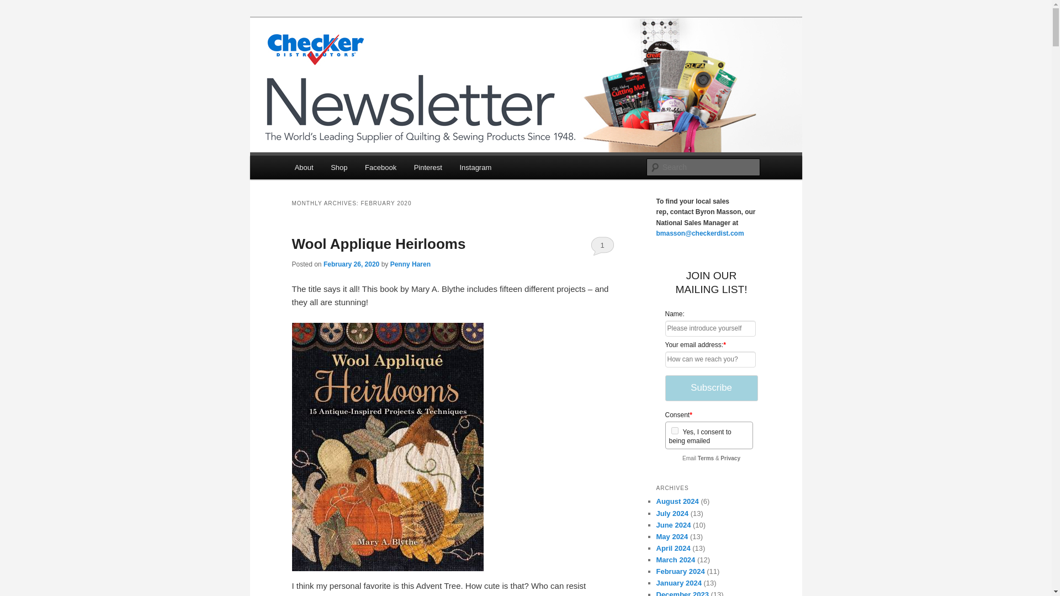 The width and height of the screenshot is (1060, 596). What do you see at coordinates (18, 6) in the screenshot?
I see `Search` at bounding box center [18, 6].